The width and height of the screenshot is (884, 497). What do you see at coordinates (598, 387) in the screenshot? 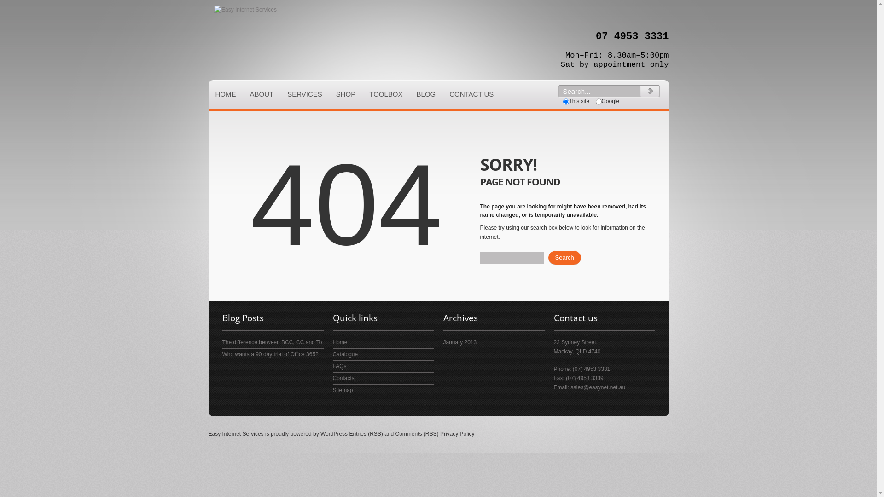
I see `sales@easynet.net.au` at bounding box center [598, 387].